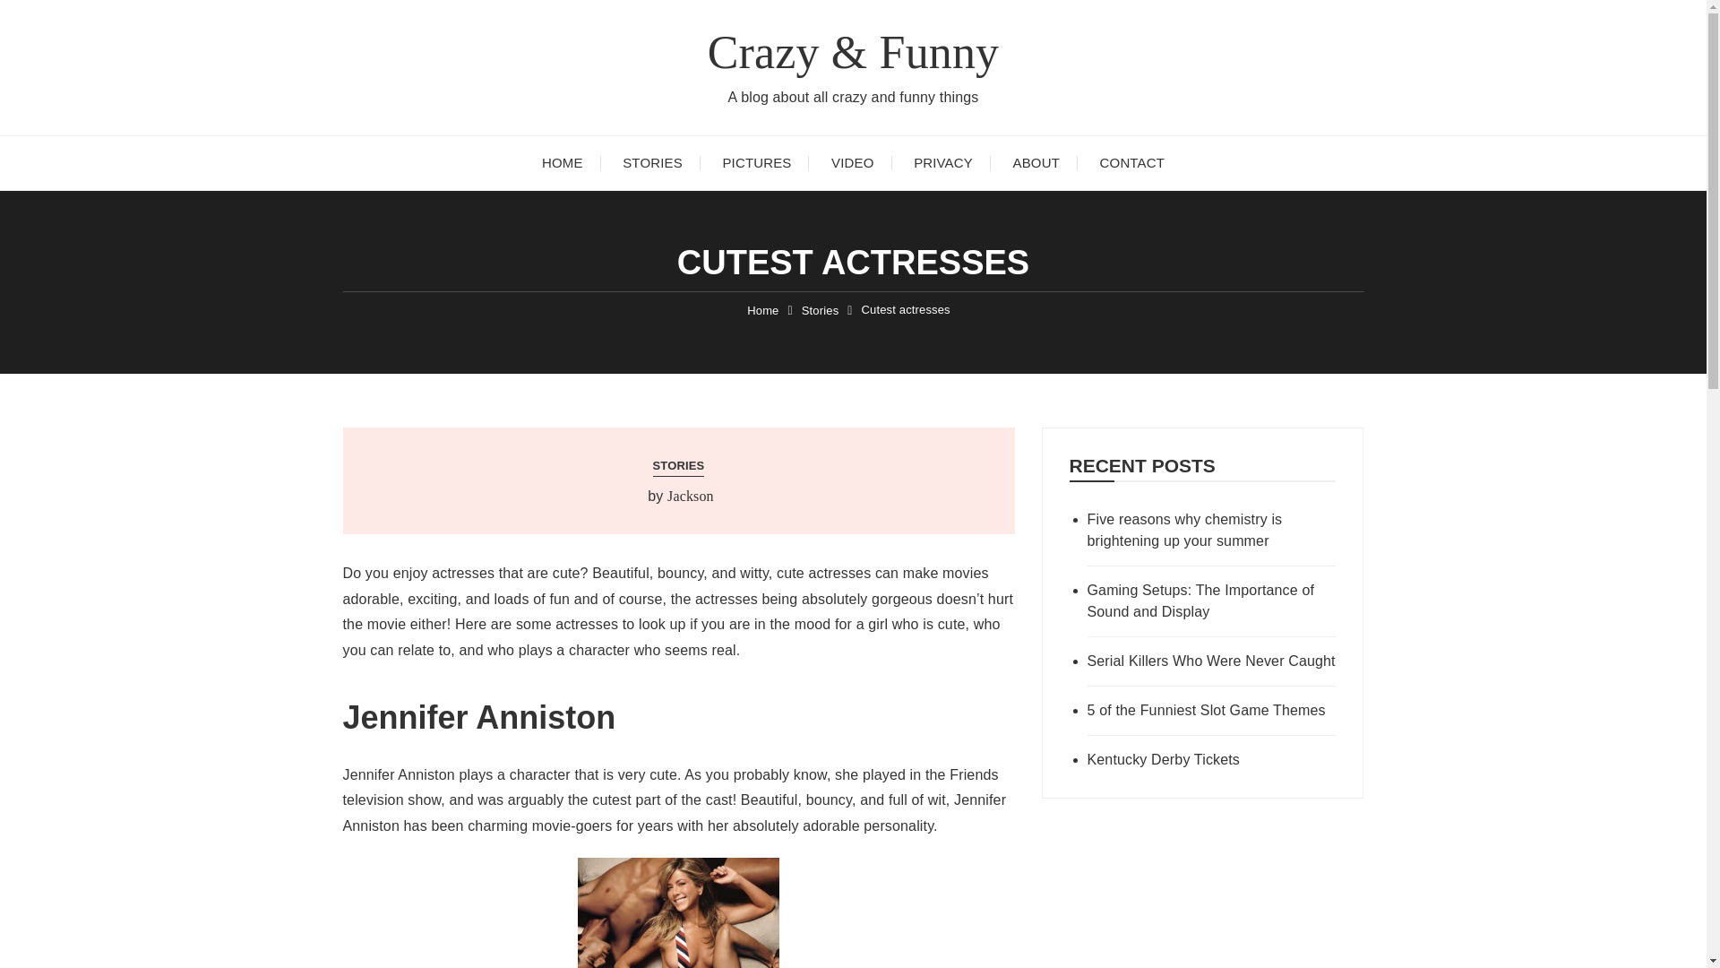  What do you see at coordinates (1132, 163) in the screenshot?
I see `CONTACT` at bounding box center [1132, 163].